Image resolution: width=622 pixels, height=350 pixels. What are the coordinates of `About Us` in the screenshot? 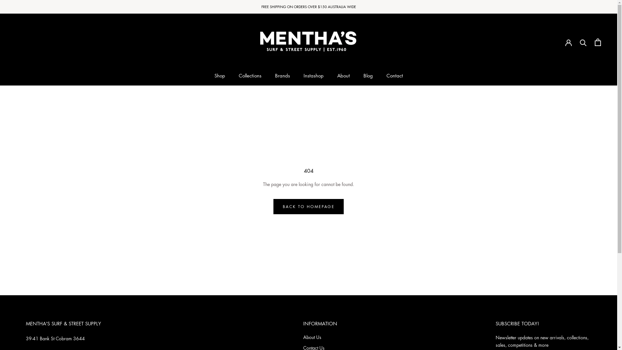 It's located at (323, 337).